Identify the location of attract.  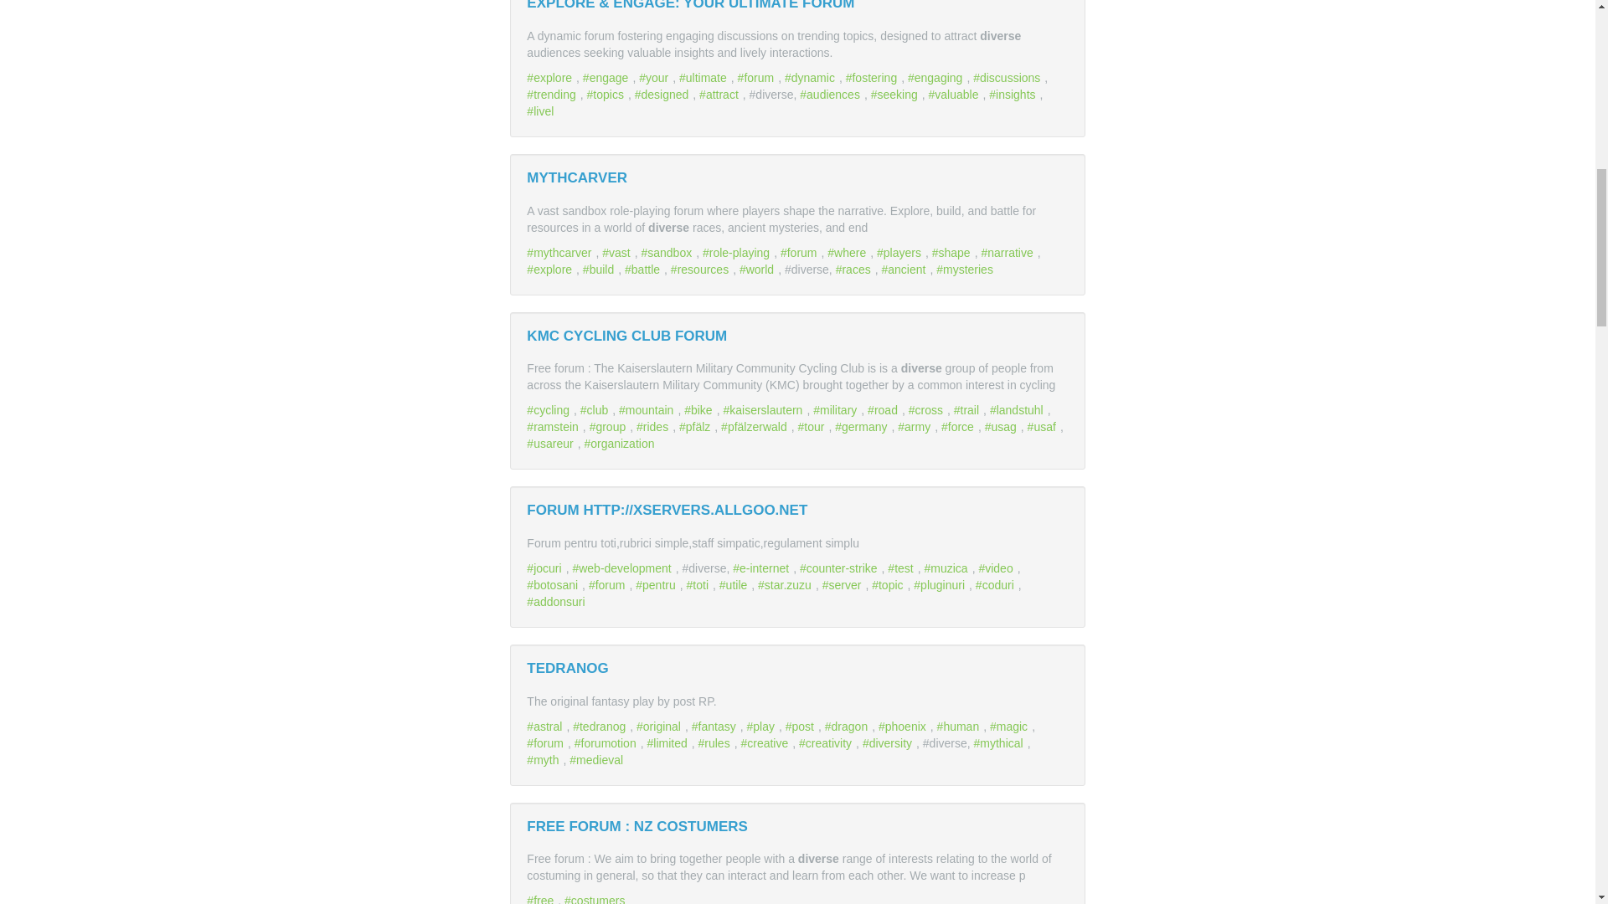
(721, 94).